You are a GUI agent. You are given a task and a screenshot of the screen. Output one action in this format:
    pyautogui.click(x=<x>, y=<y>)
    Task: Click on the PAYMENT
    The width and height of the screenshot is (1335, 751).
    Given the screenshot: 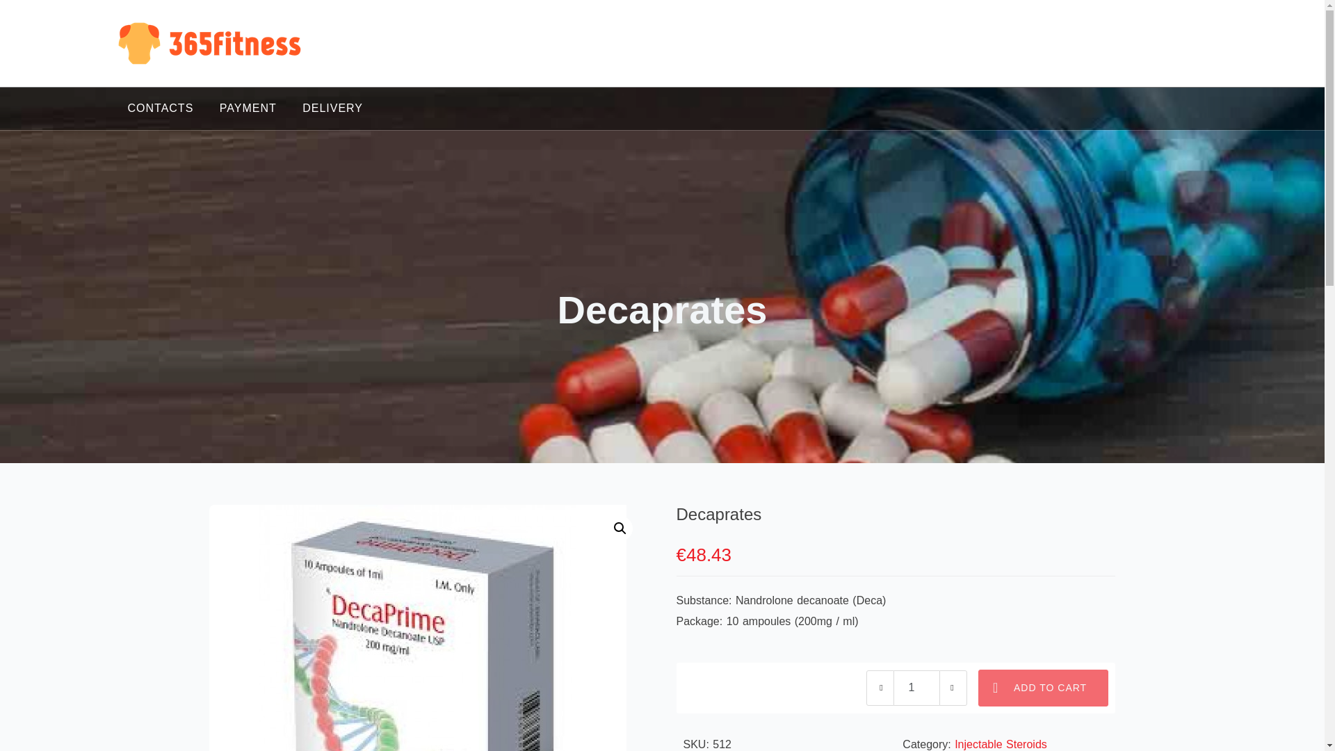 What is the action you would take?
    pyautogui.click(x=248, y=108)
    